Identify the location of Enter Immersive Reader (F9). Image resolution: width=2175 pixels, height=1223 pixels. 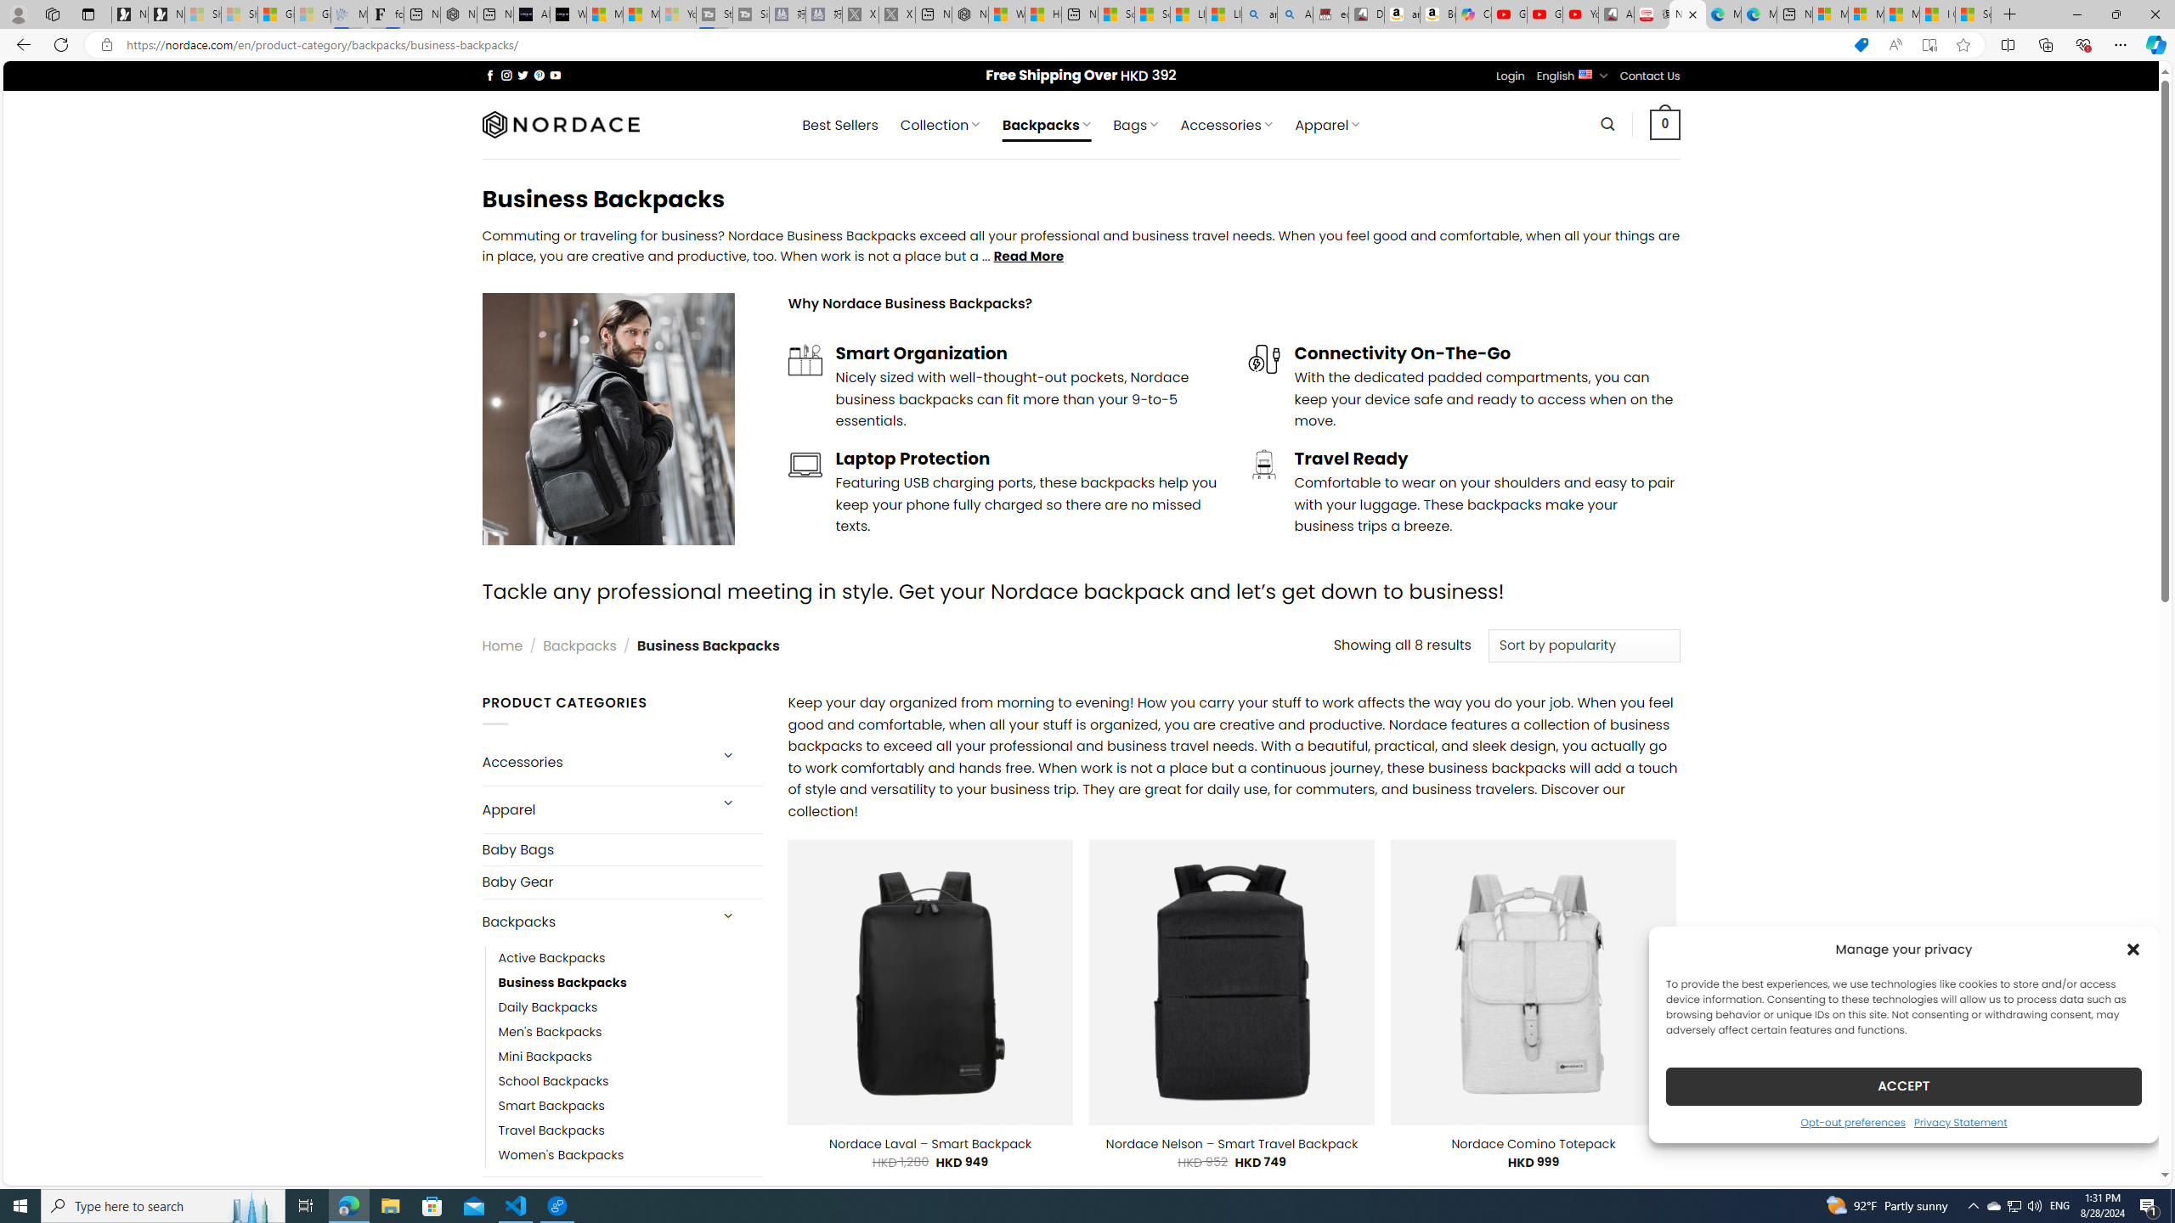
(1929, 45).